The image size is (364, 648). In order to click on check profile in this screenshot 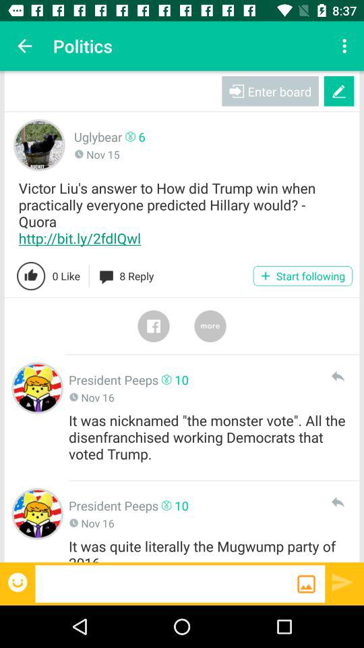, I will do `click(38, 387)`.